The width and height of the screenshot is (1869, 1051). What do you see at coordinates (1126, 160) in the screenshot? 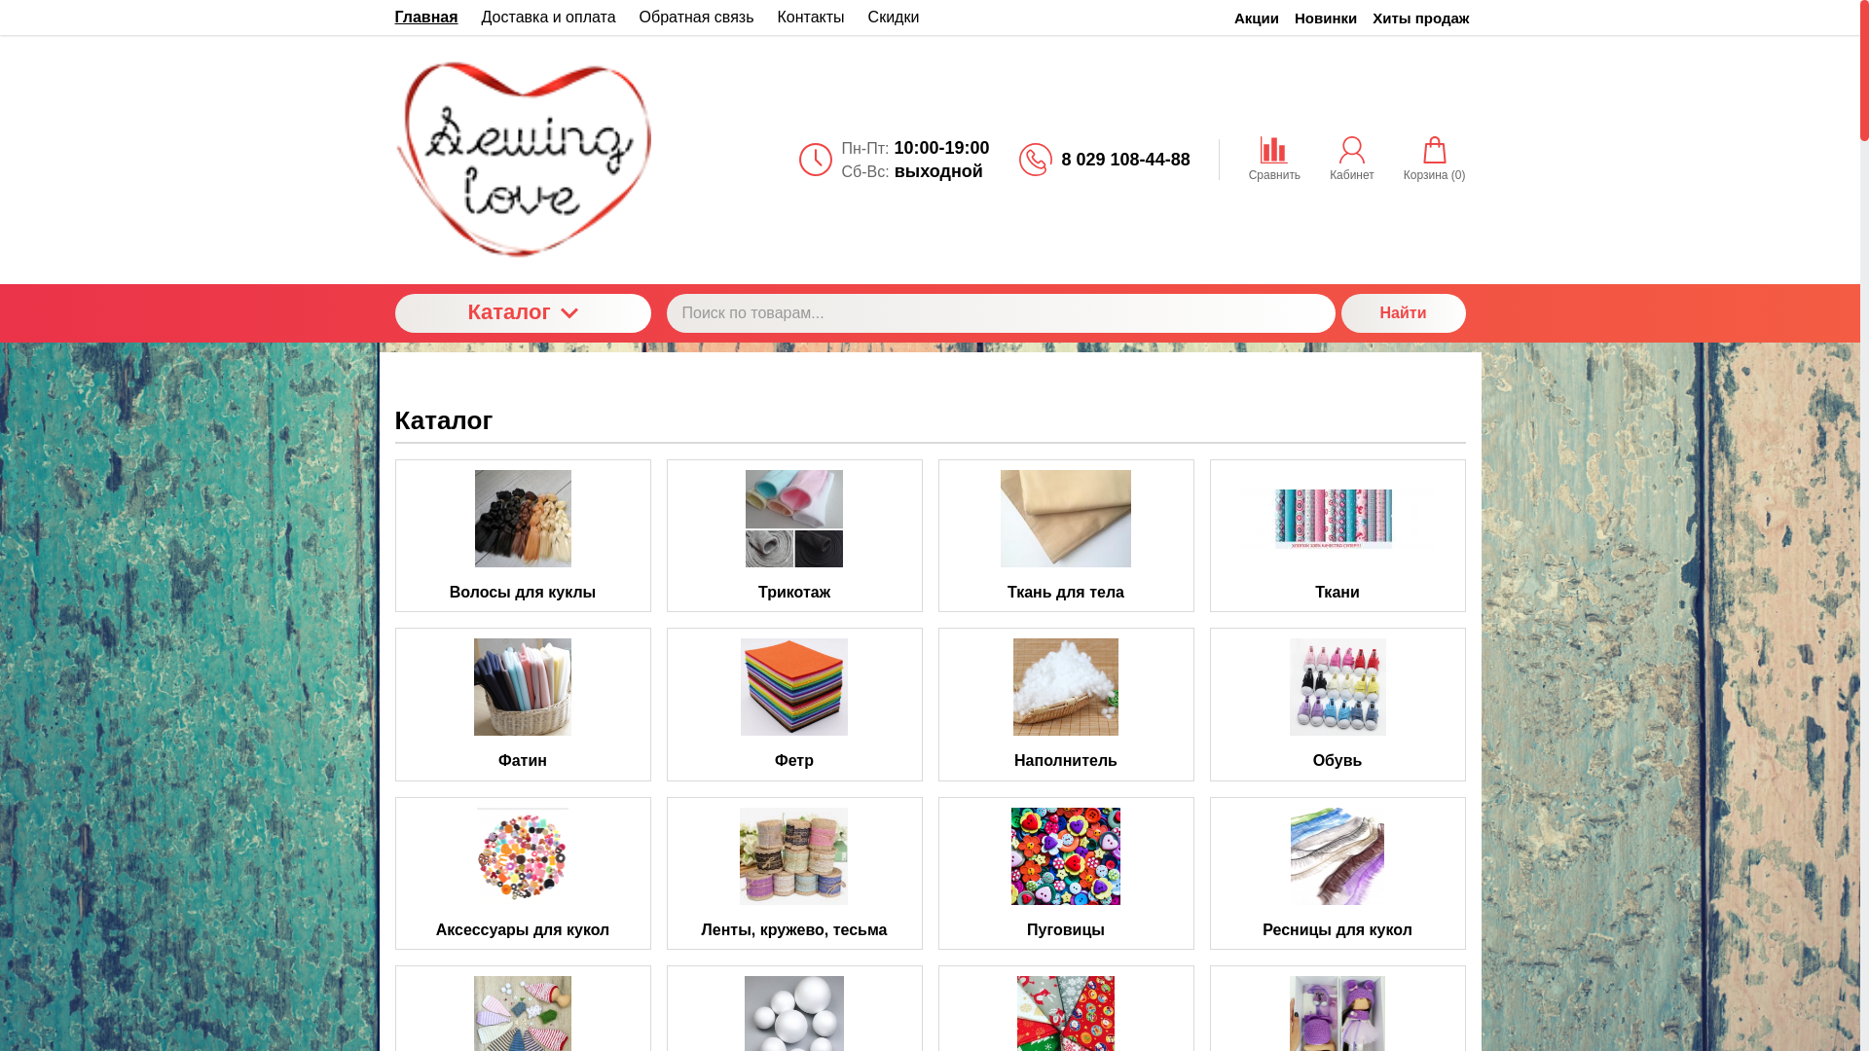
I see `8 029 108-44-88` at bounding box center [1126, 160].